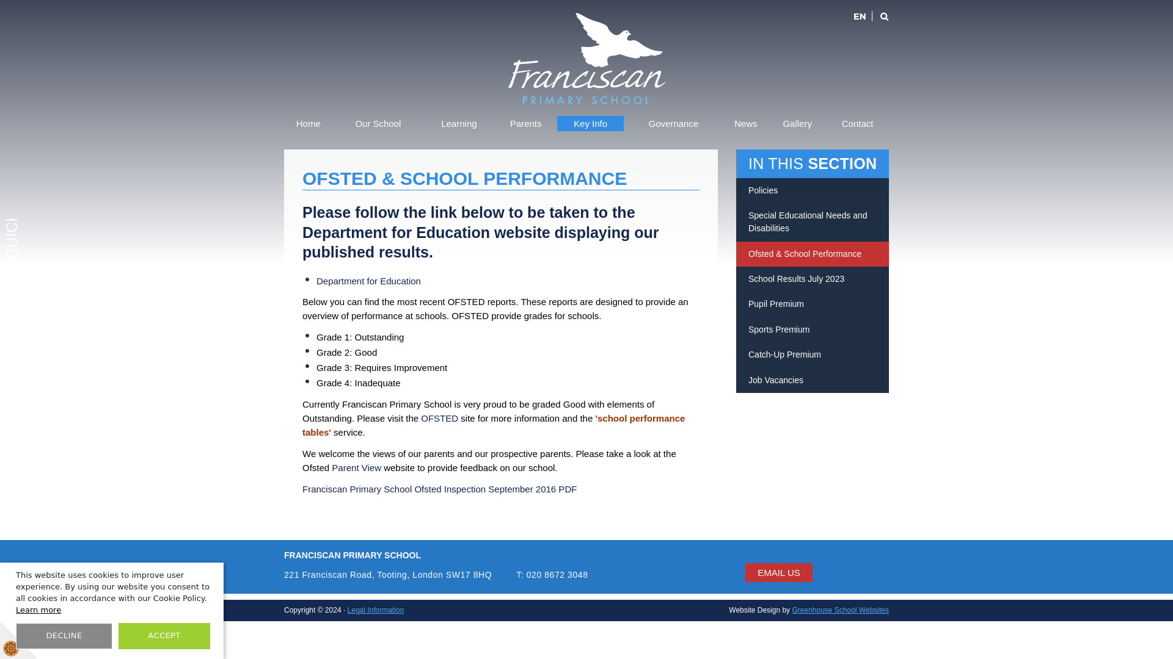 The width and height of the screenshot is (1173, 659). Describe the element at coordinates (441, 419) in the screenshot. I see `OFSTED Website` at that location.